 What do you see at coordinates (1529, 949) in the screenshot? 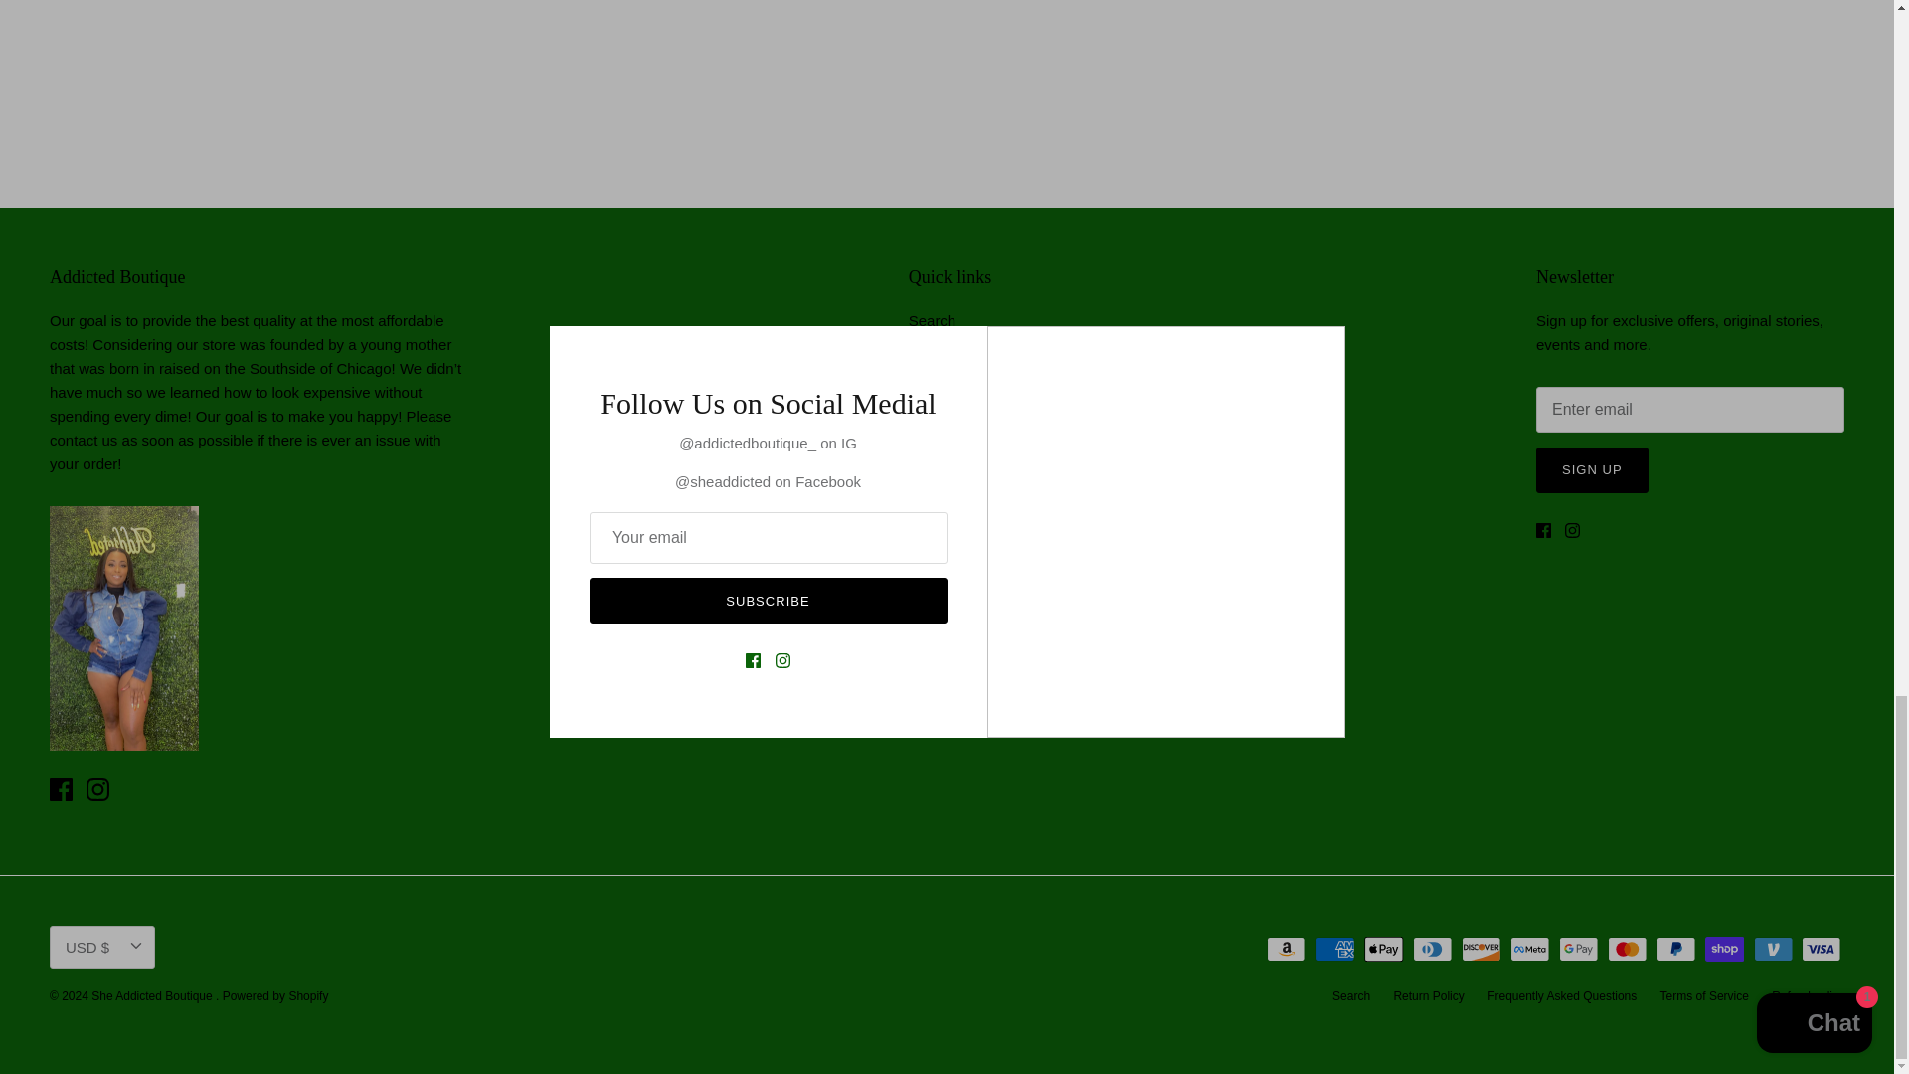
I see `Meta Pay` at bounding box center [1529, 949].